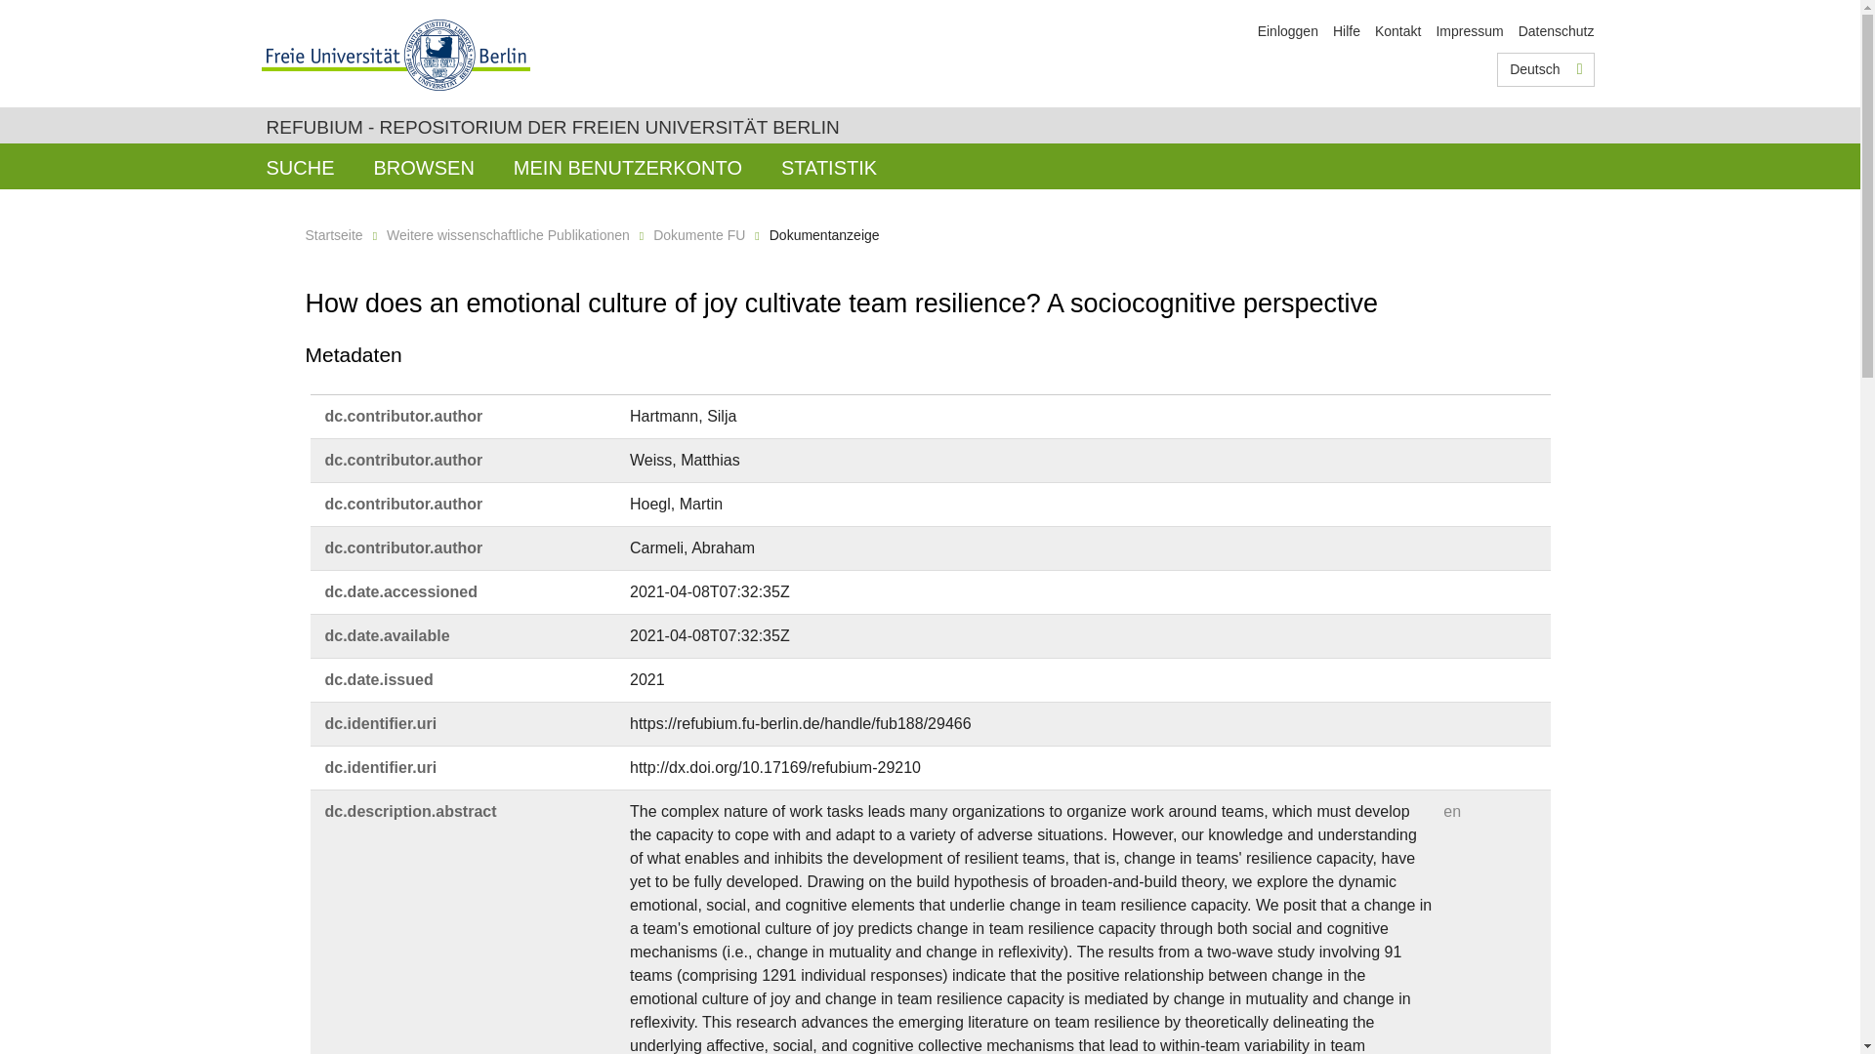 The image size is (1875, 1054). What do you see at coordinates (332, 235) in the screenshot?
I see `Startseite` at bounding box center [332, 235].